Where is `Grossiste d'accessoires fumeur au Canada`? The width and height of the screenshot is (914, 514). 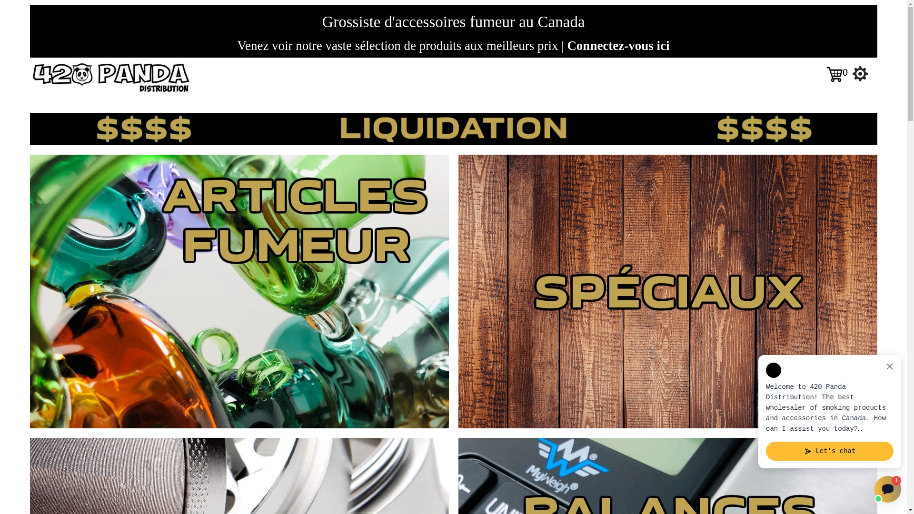
Grossiste d'accessoires fumeur au Canada is located at coordinates (453, 22).